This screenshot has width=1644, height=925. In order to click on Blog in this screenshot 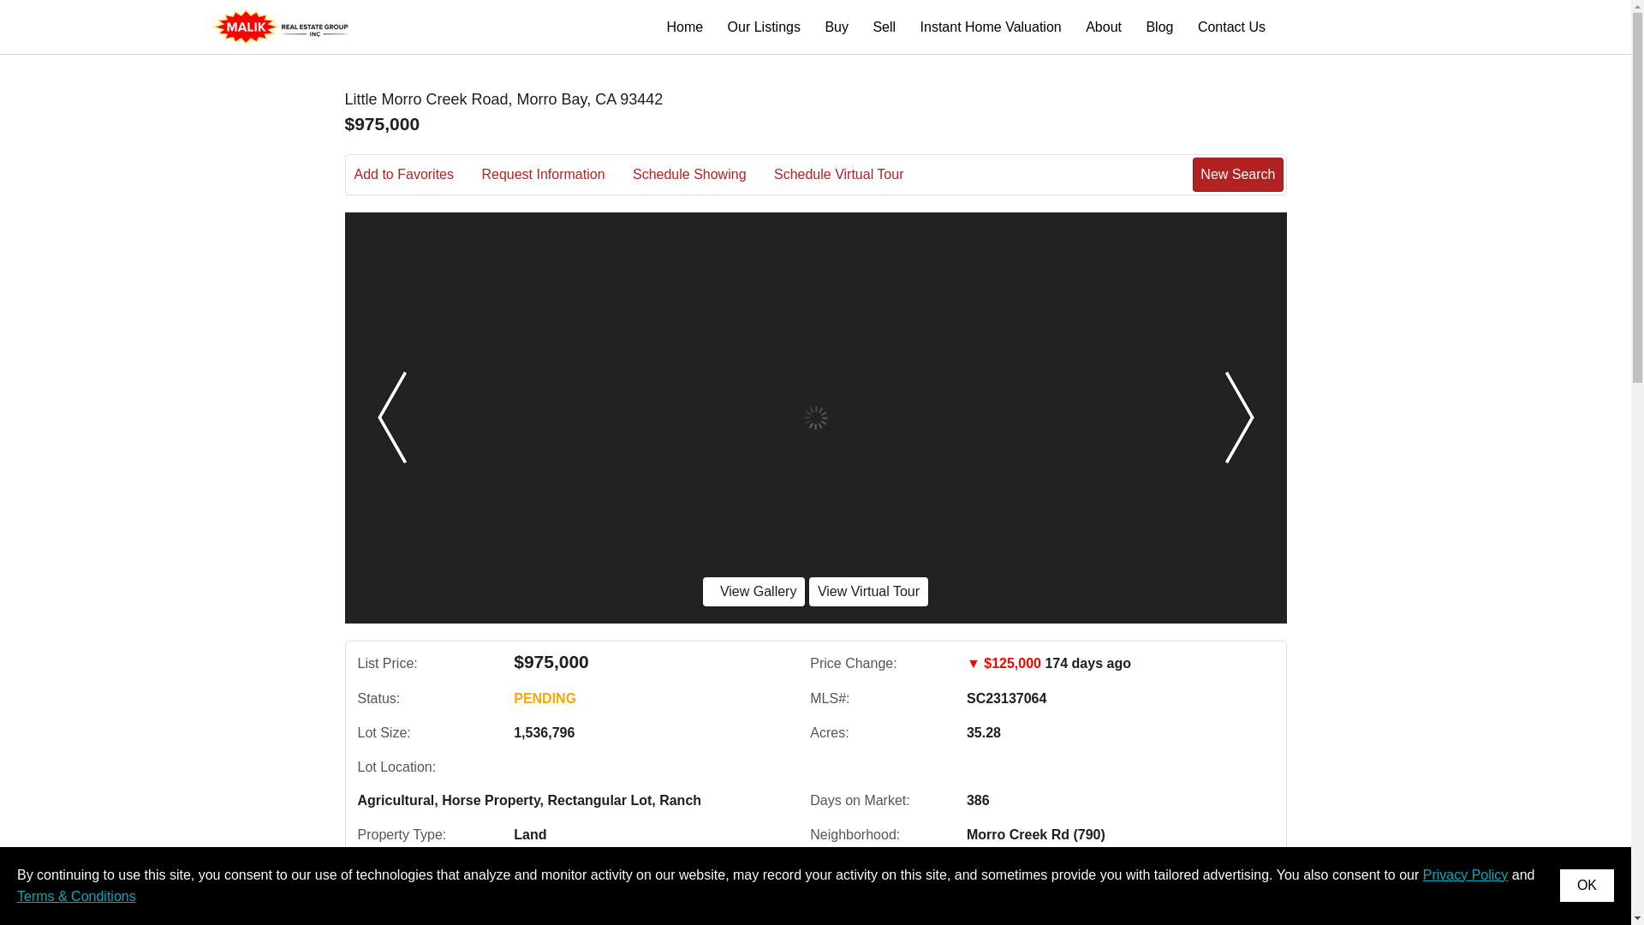, I will do `click(1159, 26)`.